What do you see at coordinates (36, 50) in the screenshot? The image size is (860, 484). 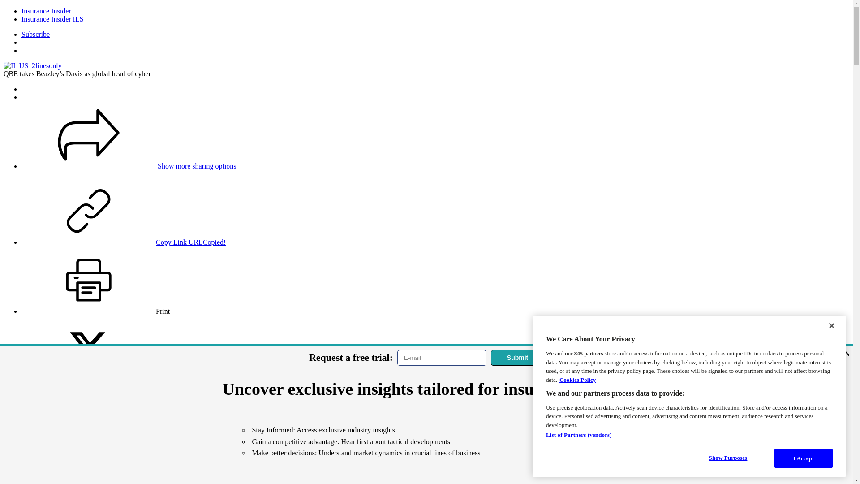 I see `Free Trial` at bounding box center [36, 50].